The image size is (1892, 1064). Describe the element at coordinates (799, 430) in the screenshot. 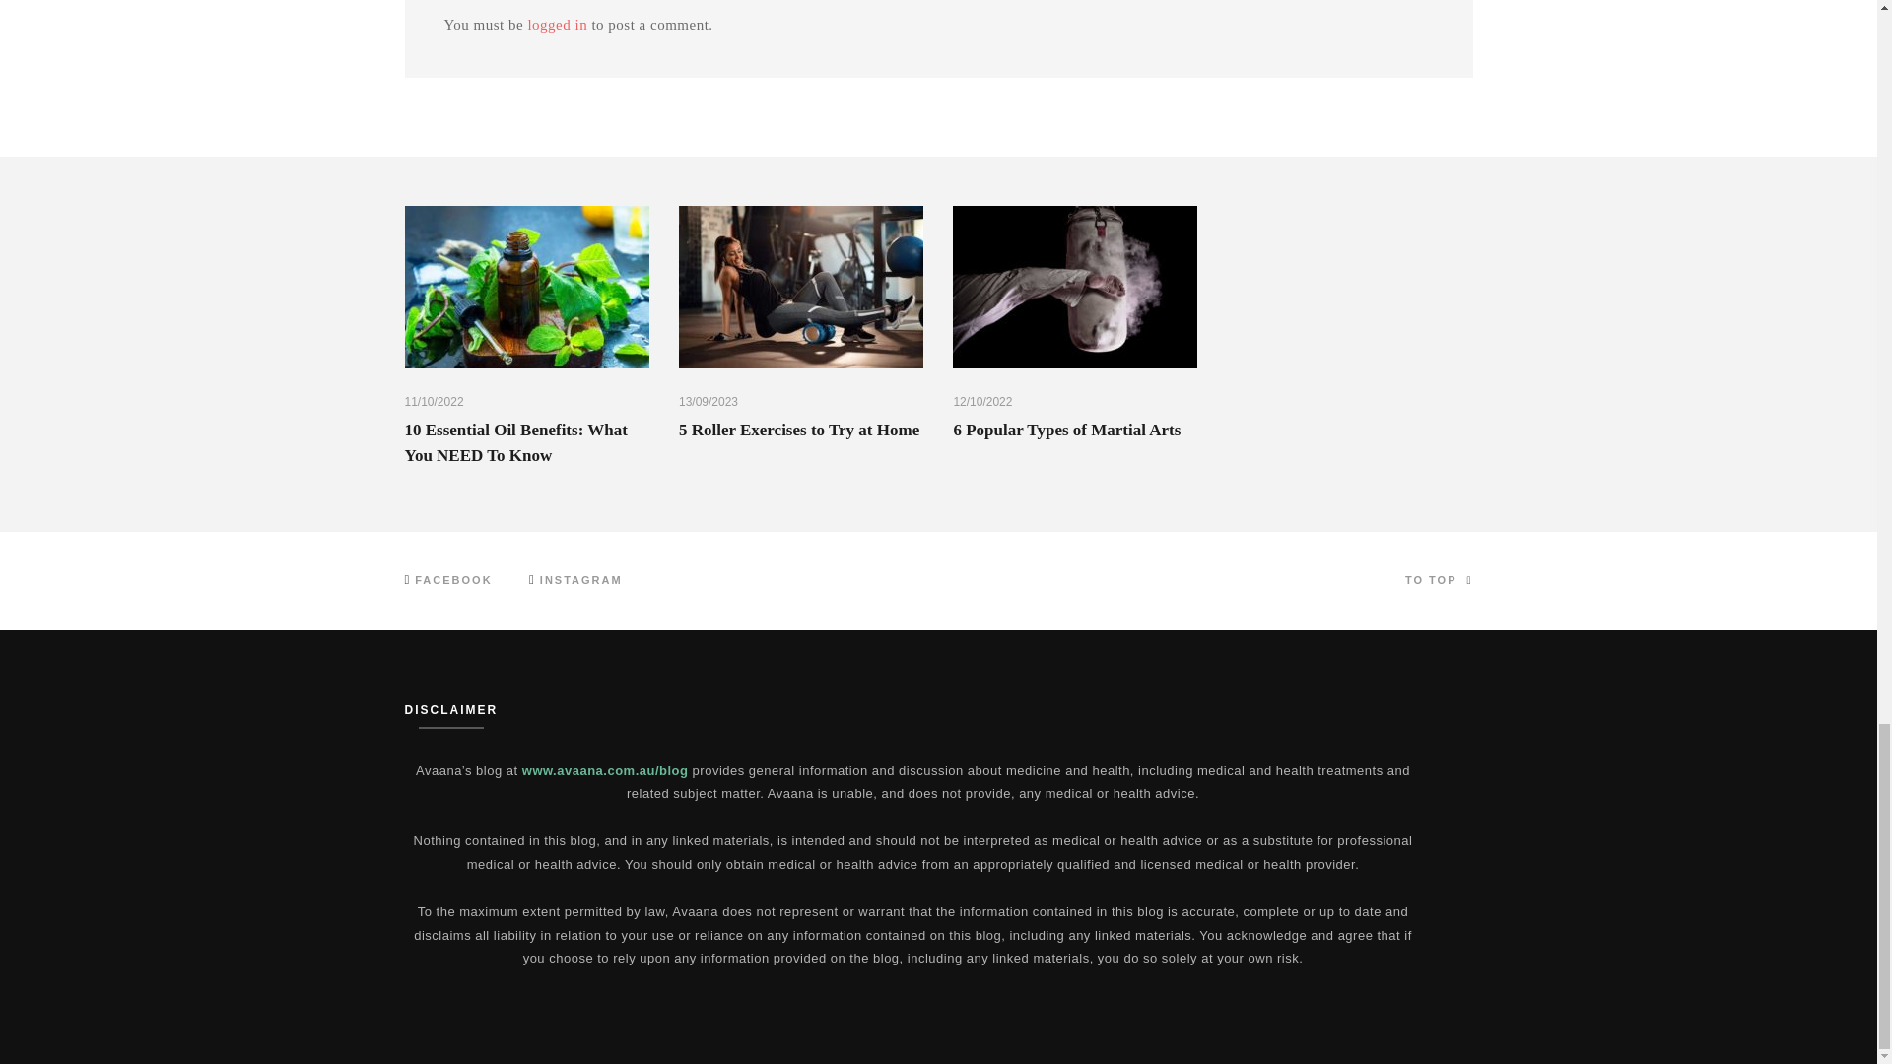

I see `5 Roller Exercises to Try at Home` at that location.